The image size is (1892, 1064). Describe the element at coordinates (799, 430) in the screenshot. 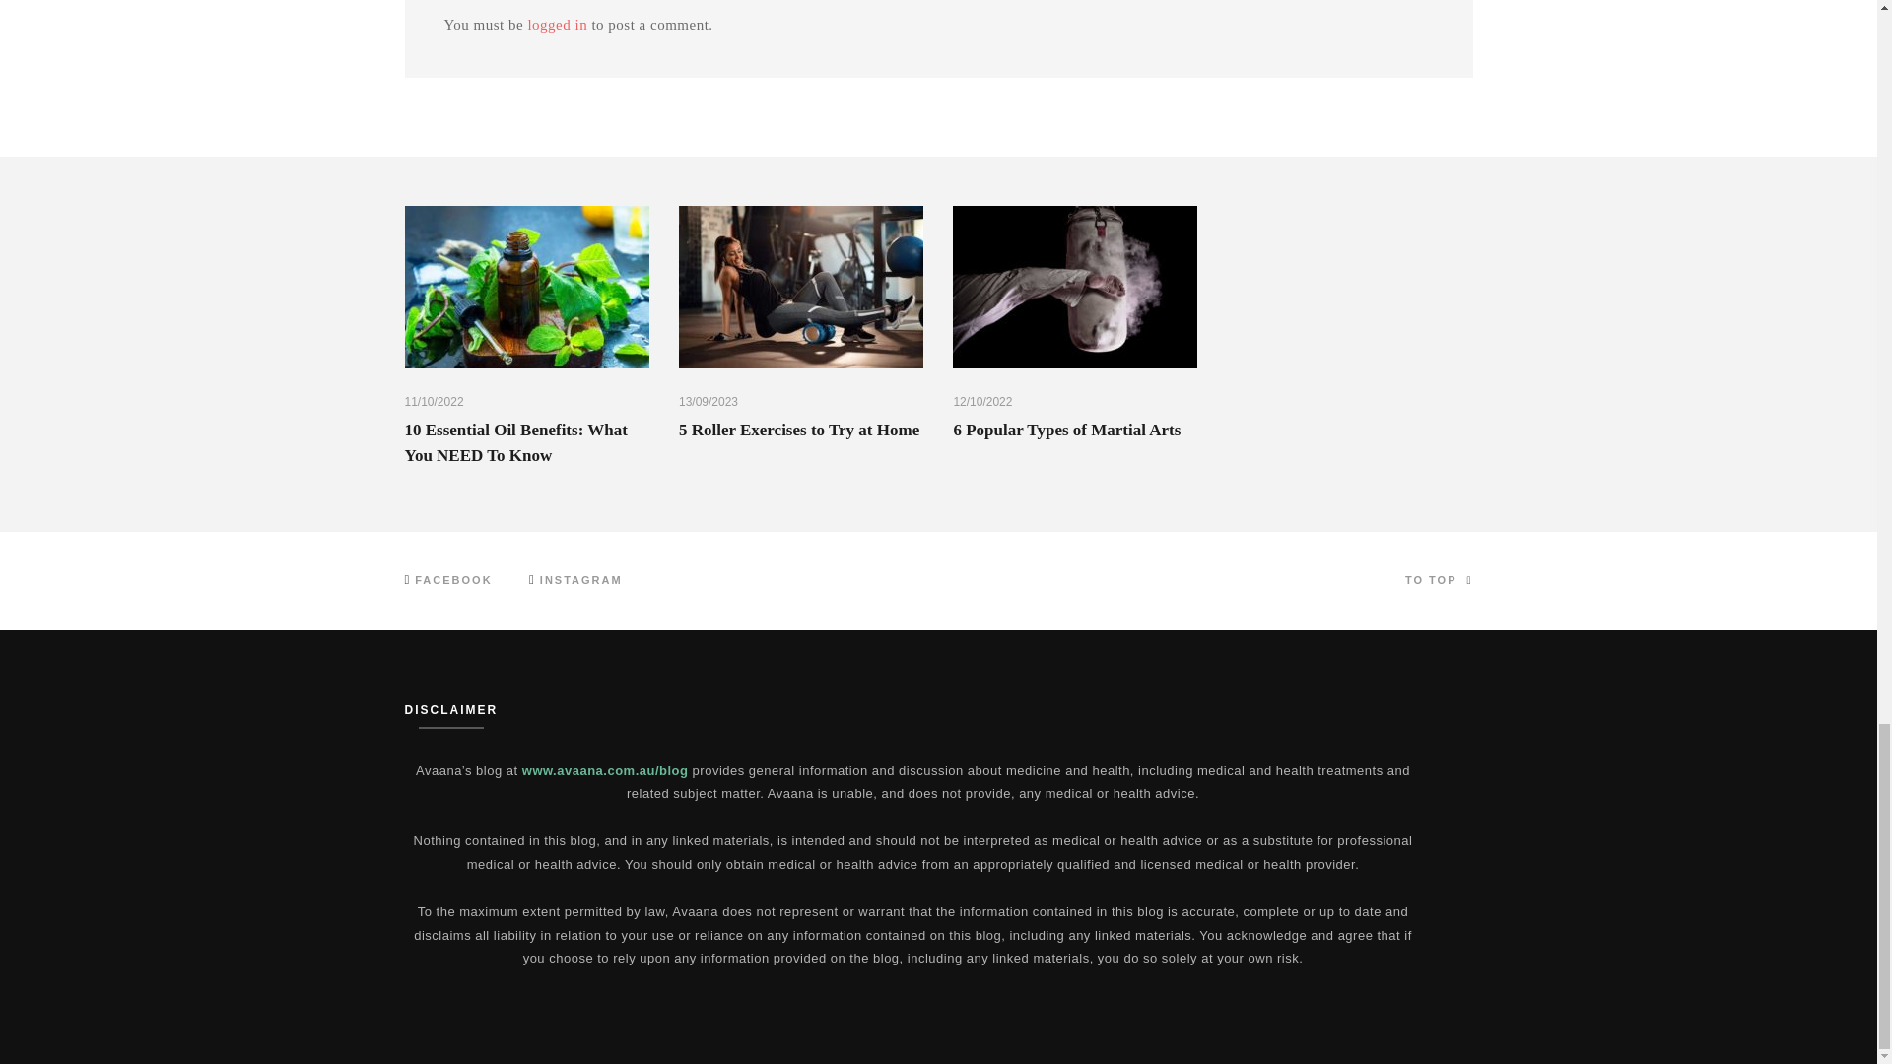

I see `5 Roller Exercises to Try at Home` at that location.